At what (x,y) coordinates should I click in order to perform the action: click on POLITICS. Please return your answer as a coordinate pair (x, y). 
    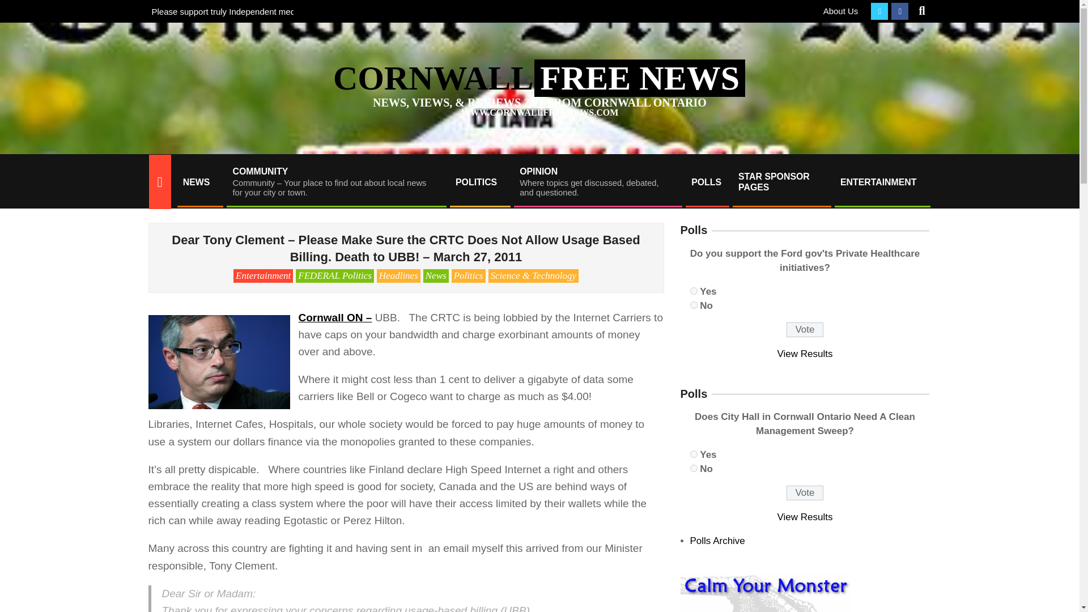
    Looking at the image, I should click on (479, 182).